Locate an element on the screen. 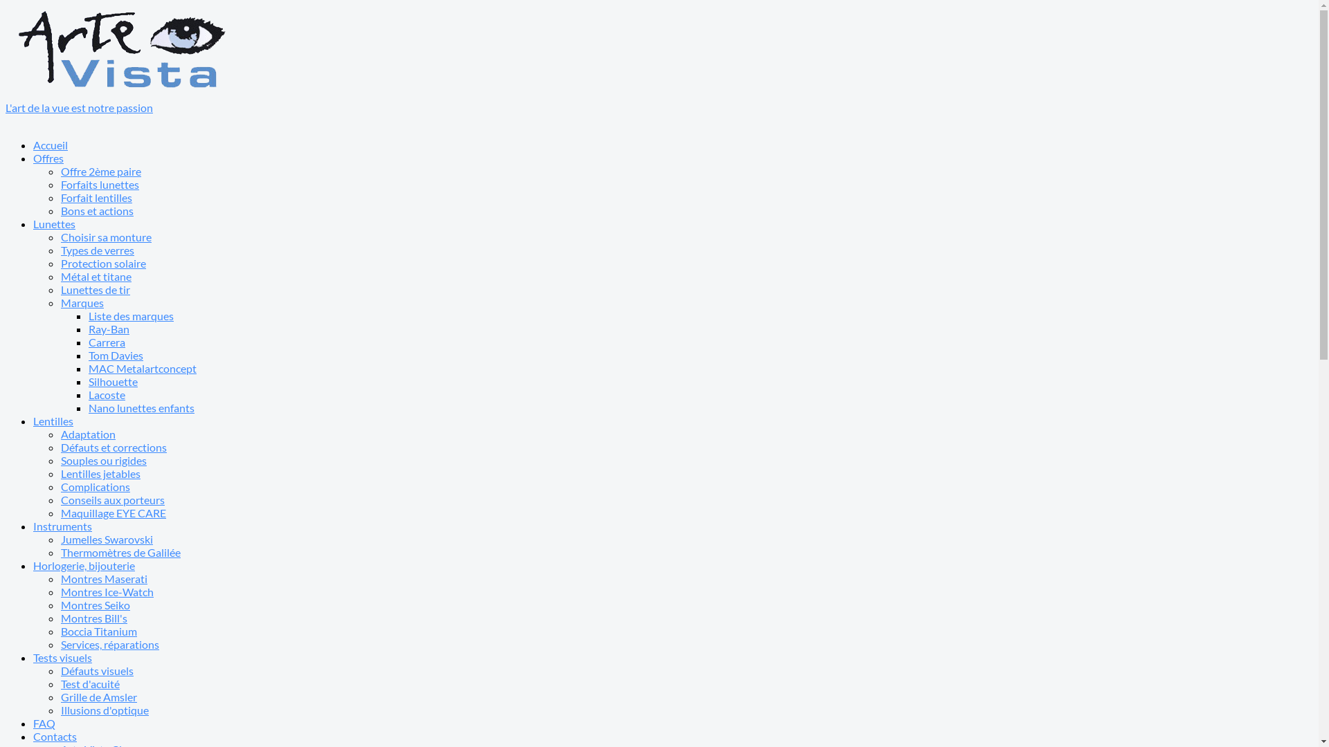  Forfaits lunettes is located at coordinates (100, 184).